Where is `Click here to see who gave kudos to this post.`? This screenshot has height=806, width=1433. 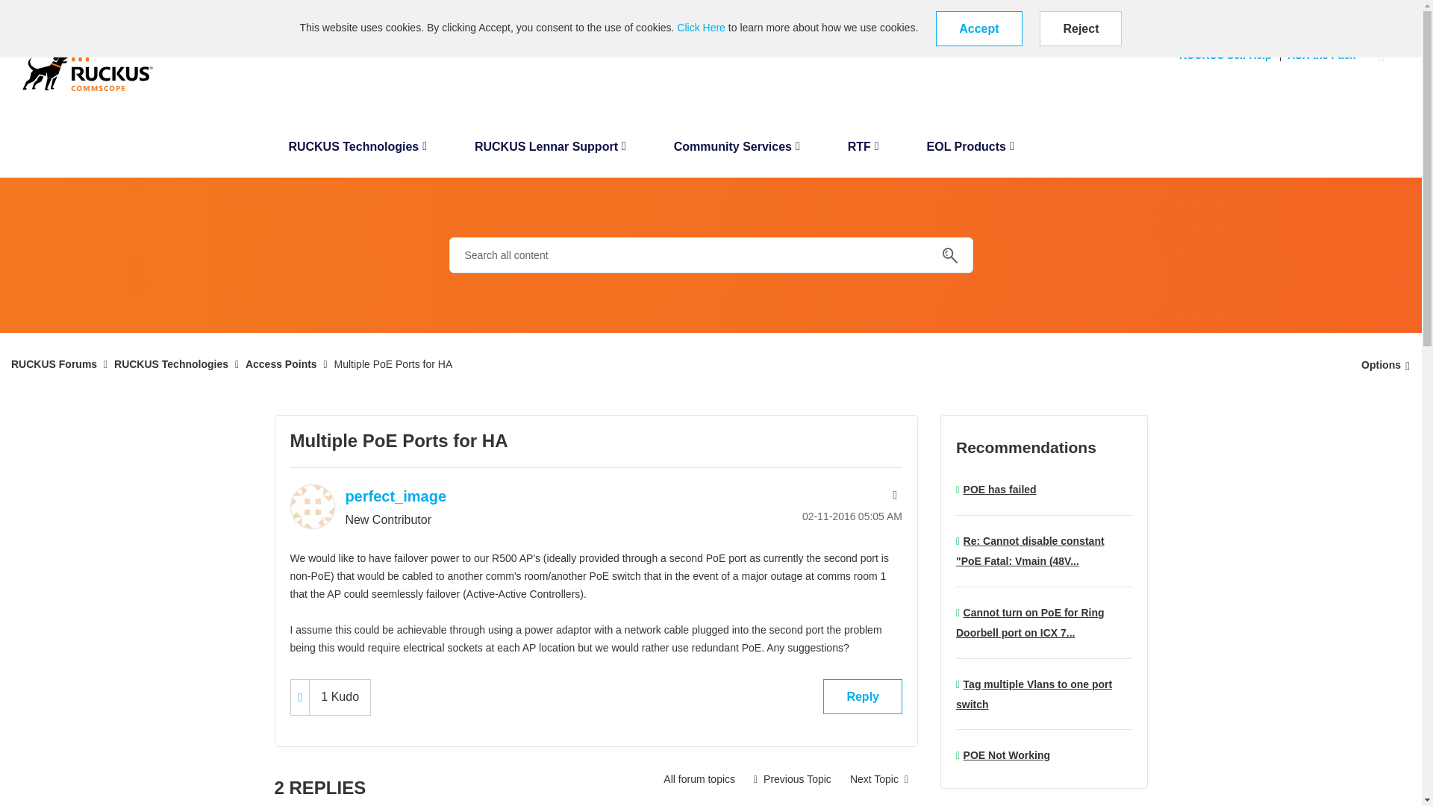
Click here to see who gave kudos to this post. is located at coordinates (339, 697).